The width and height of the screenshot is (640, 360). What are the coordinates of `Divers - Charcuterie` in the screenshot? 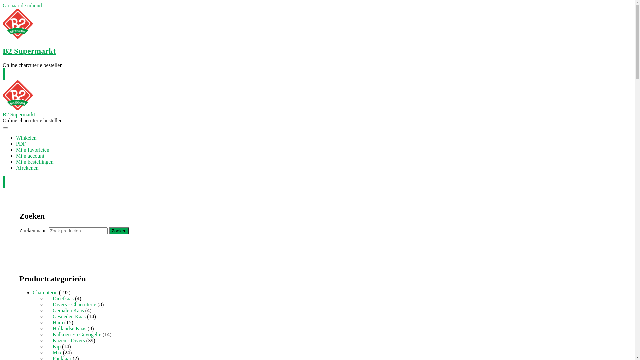 It's located at (75, 304).